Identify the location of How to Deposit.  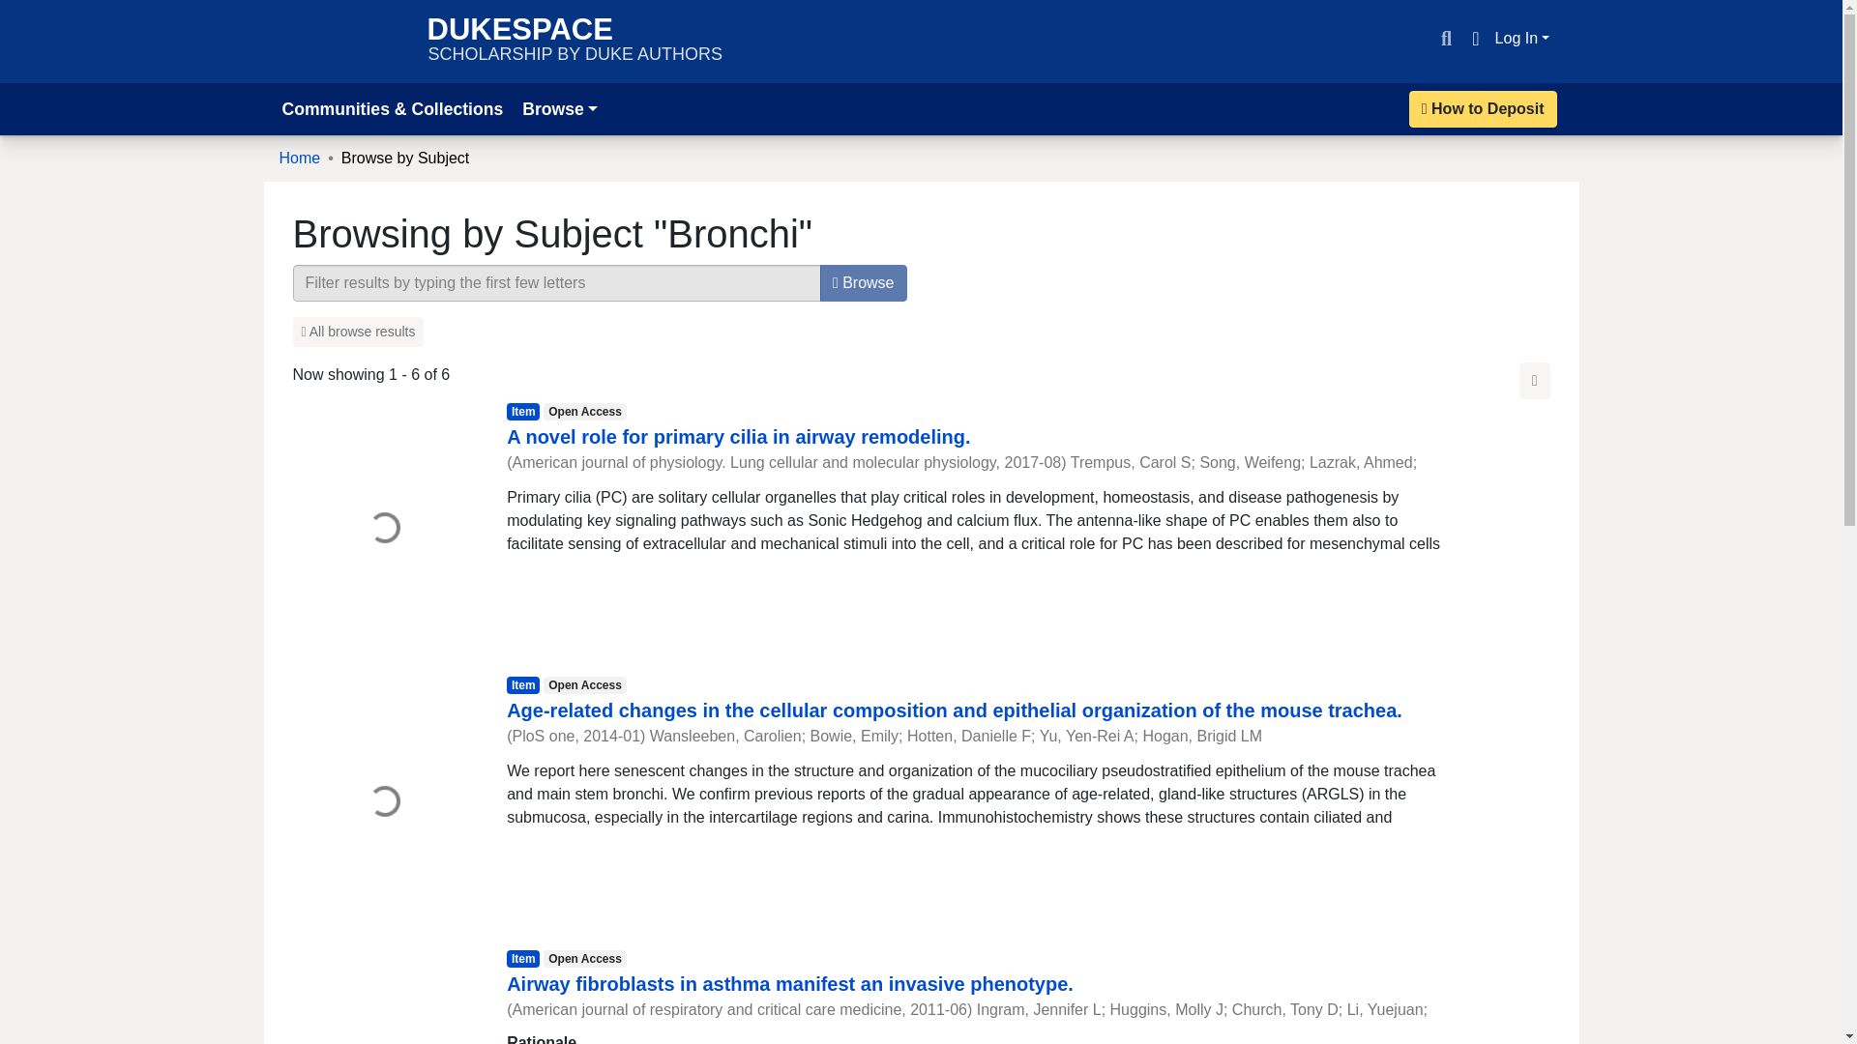
(1484, 108).